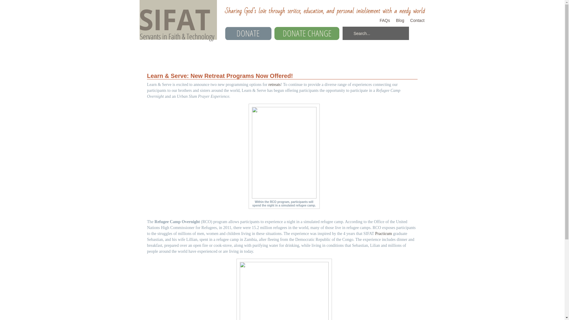  I want to click on new learn and serve programs slum prayer experience blog, so click(284, 289).